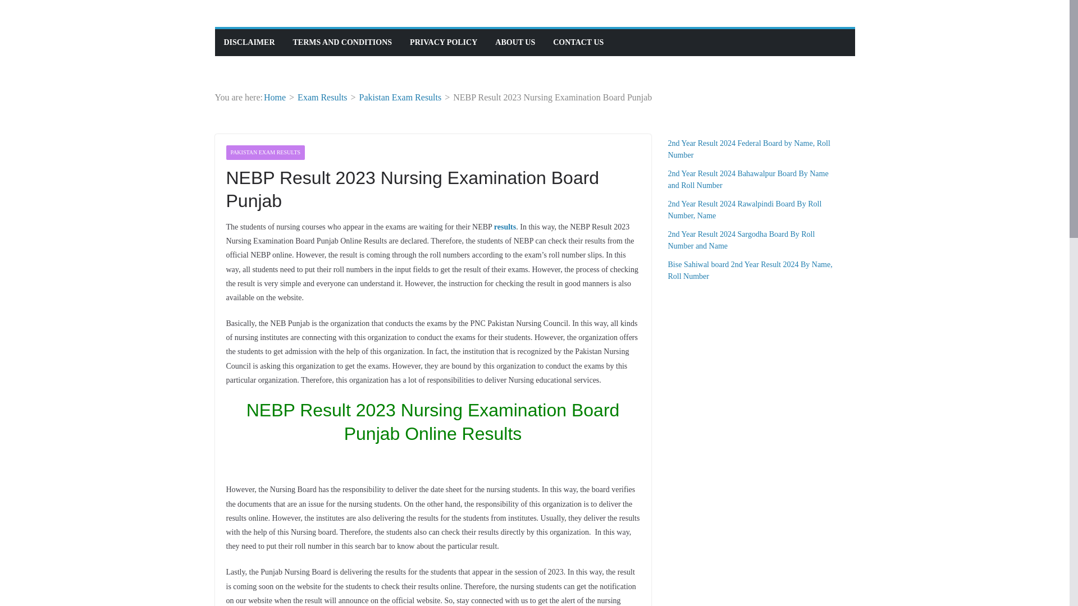  I want to click on ABOUT US, so click(514, 42).